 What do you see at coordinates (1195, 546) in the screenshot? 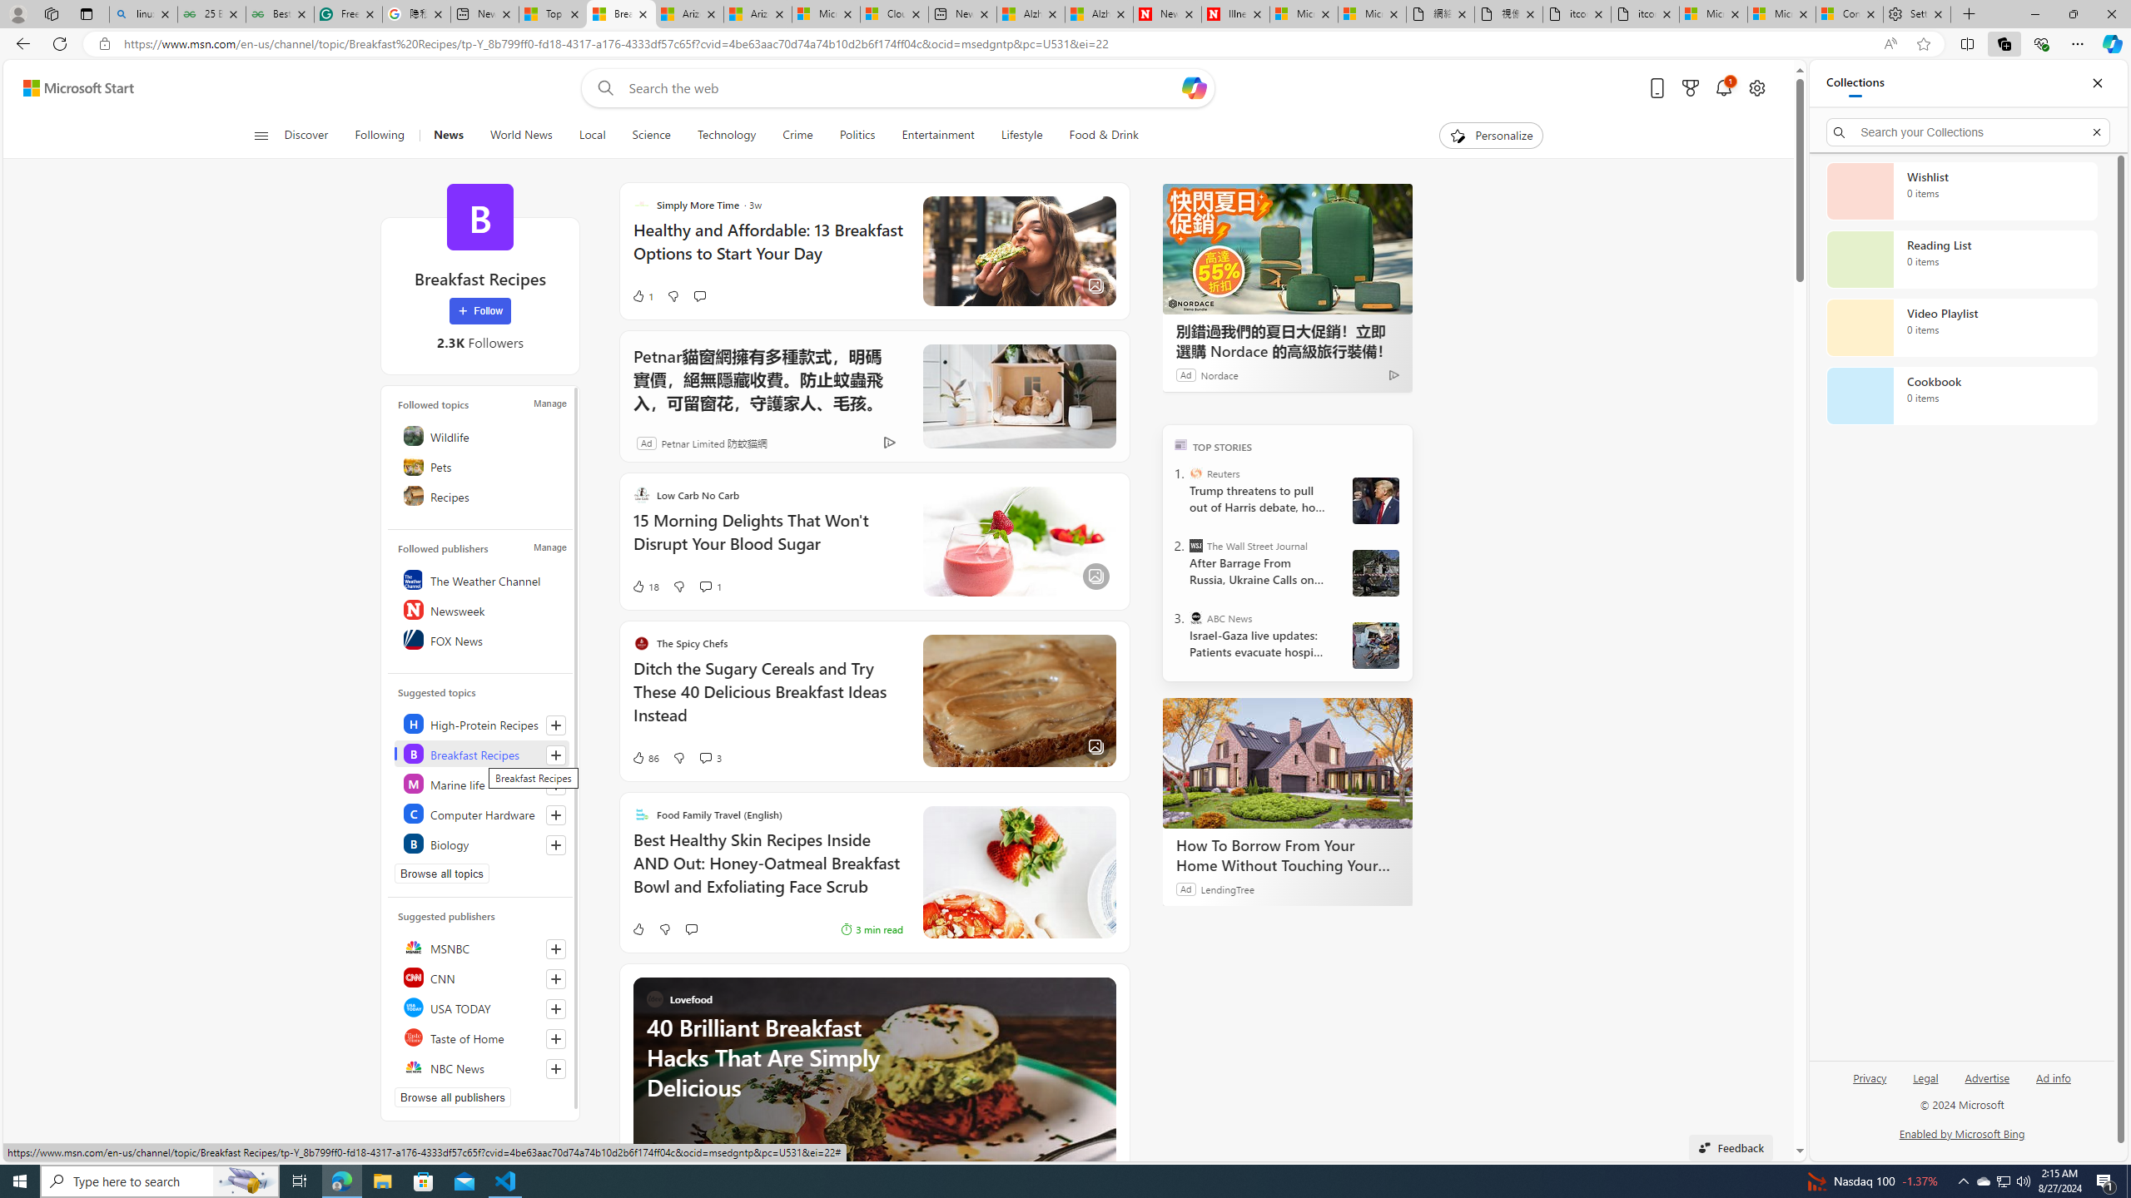
I see `The Wall Street Journal` at bounding box center [1195, 546].